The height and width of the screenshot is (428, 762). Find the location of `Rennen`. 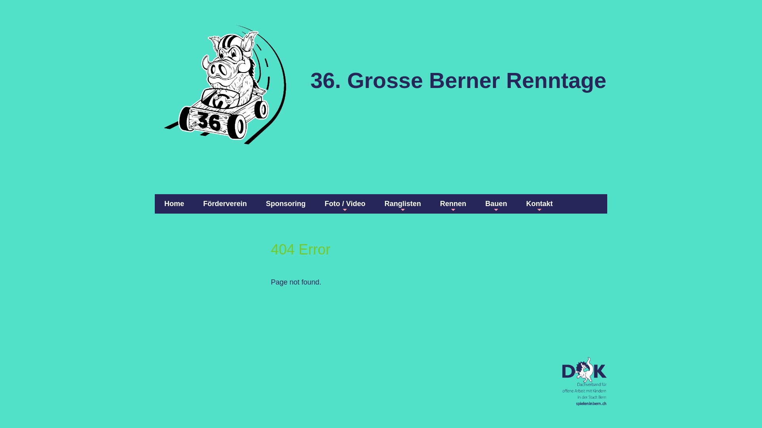

Rennen is located at coordinates (453, 204).